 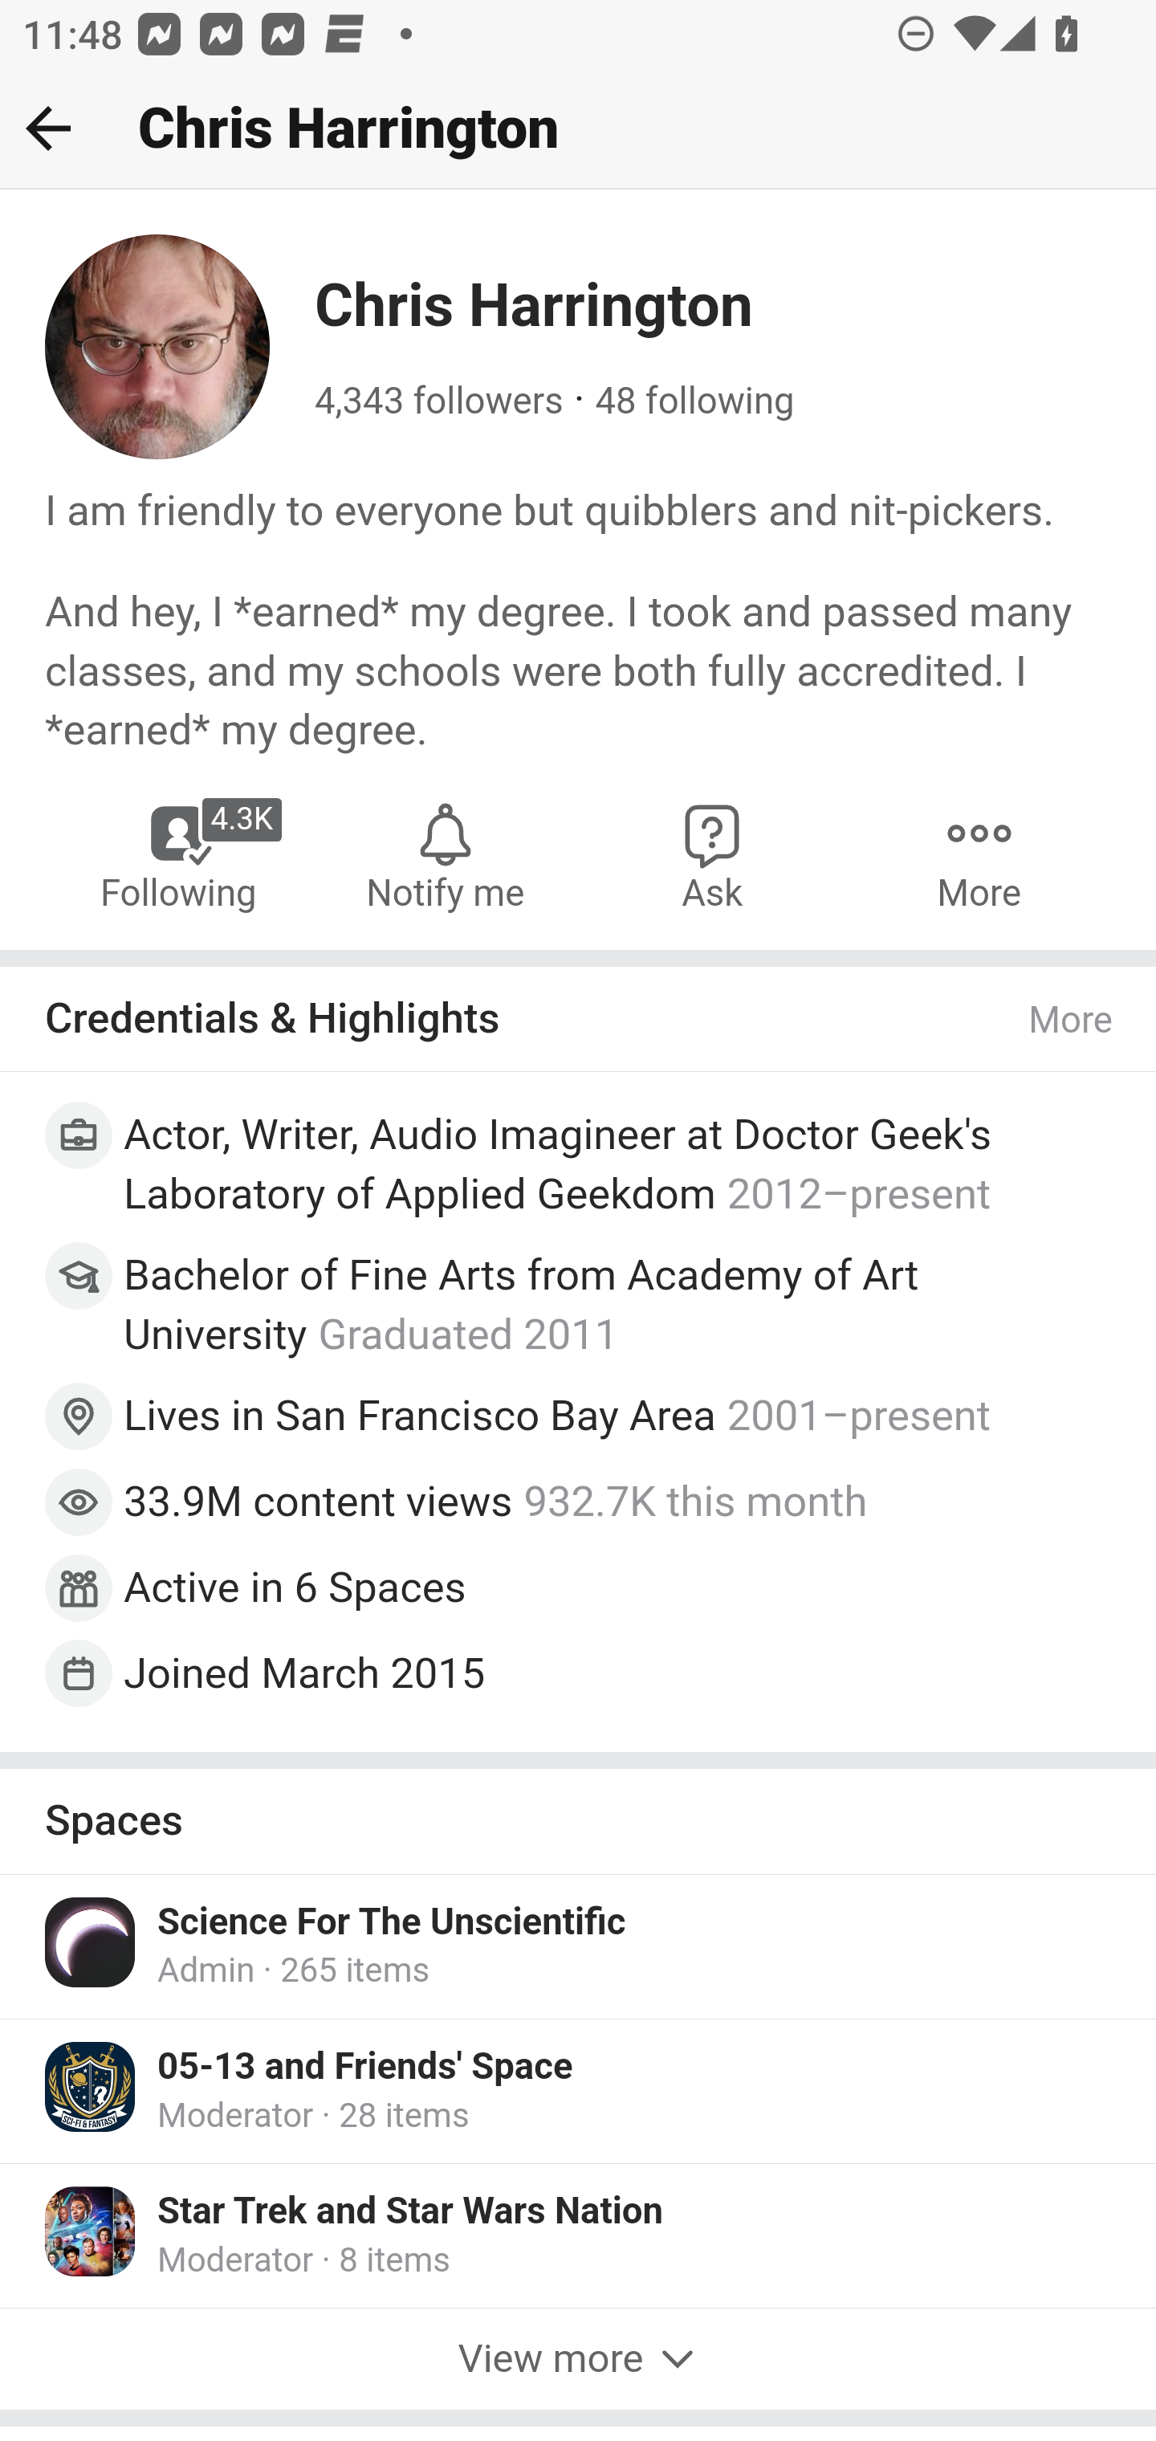 I want to click on 4,343 followers, so click(x=438, y=401).